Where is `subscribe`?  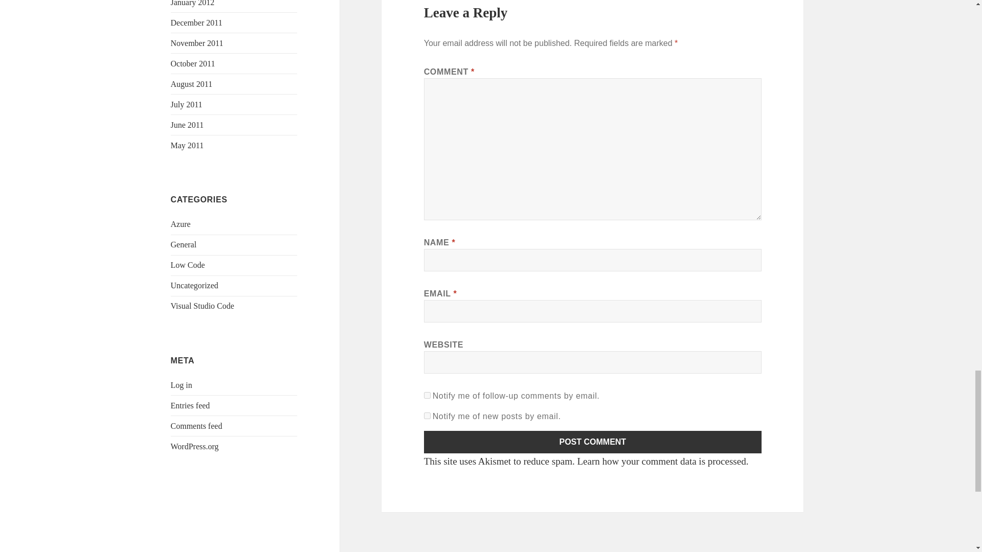 subscribe is located at coordinates (428, 414).